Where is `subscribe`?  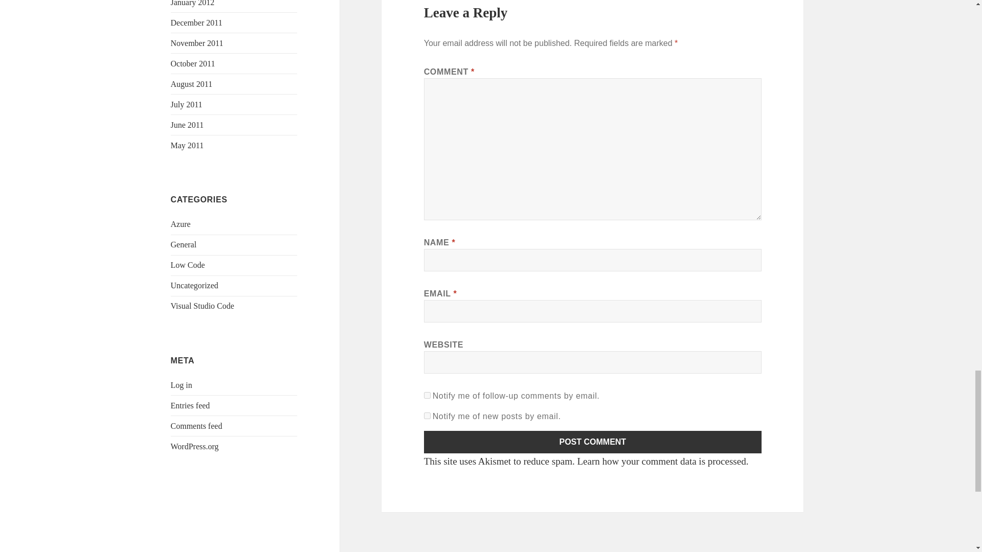 subscribe is located at coordinates (428, 414).